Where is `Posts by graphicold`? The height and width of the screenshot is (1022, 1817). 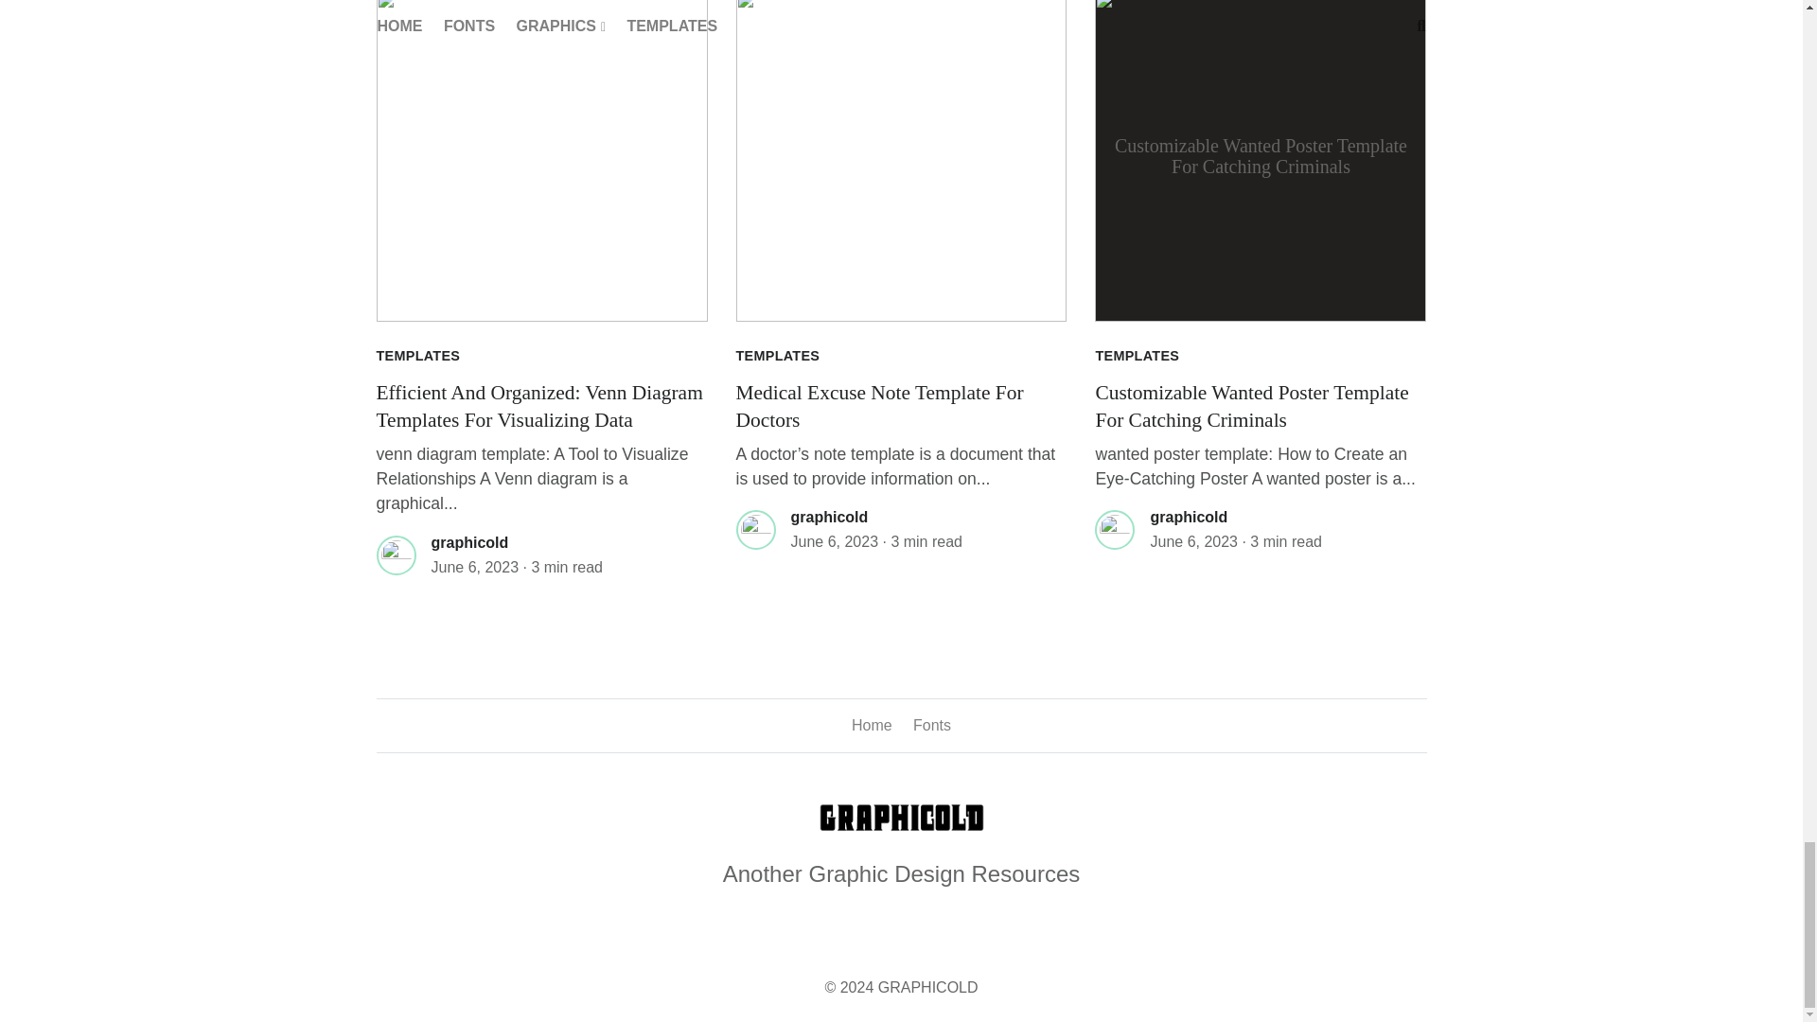
Posts by graphicold is located at coordinates (1189, 517).